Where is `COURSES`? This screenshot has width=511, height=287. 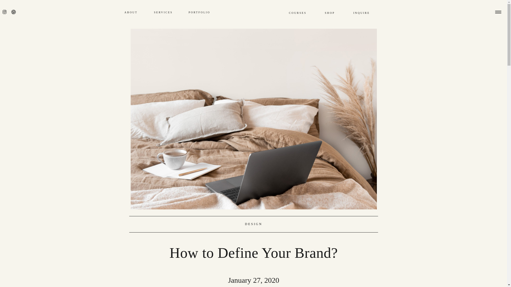
COURSES is located at coordinates (304, 13).